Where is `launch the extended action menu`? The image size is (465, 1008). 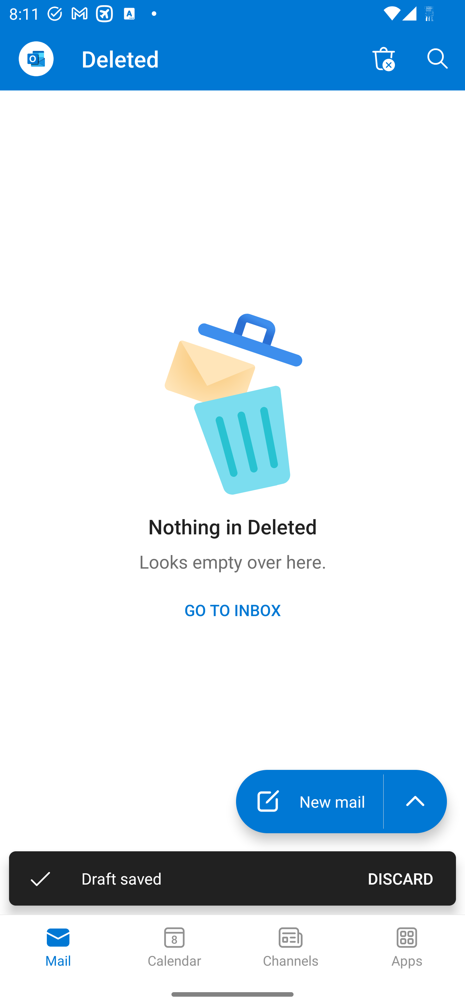 launch the extended action menu is located at coordinates (415, 802).